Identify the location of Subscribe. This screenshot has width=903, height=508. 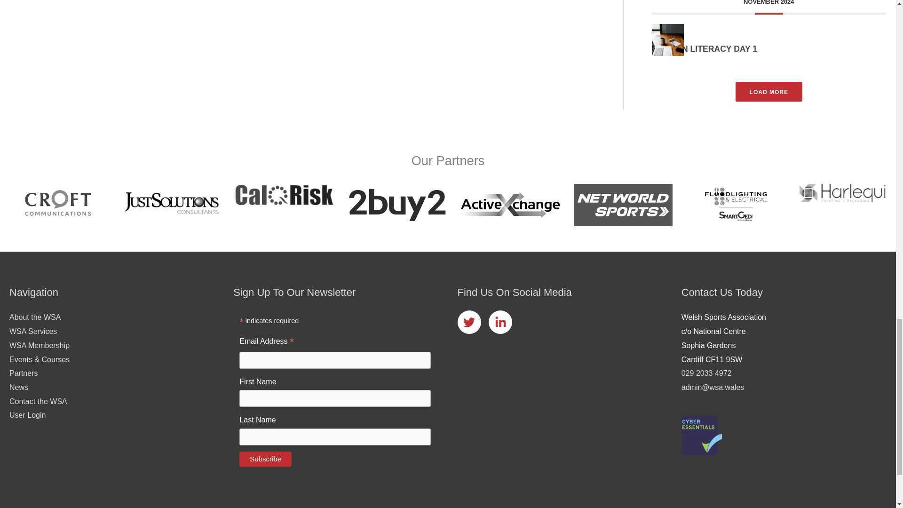
(265, 459).